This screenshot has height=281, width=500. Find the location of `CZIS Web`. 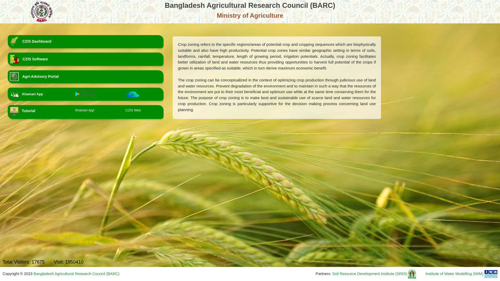

CZIS Web is located at coordinates (133, 110).